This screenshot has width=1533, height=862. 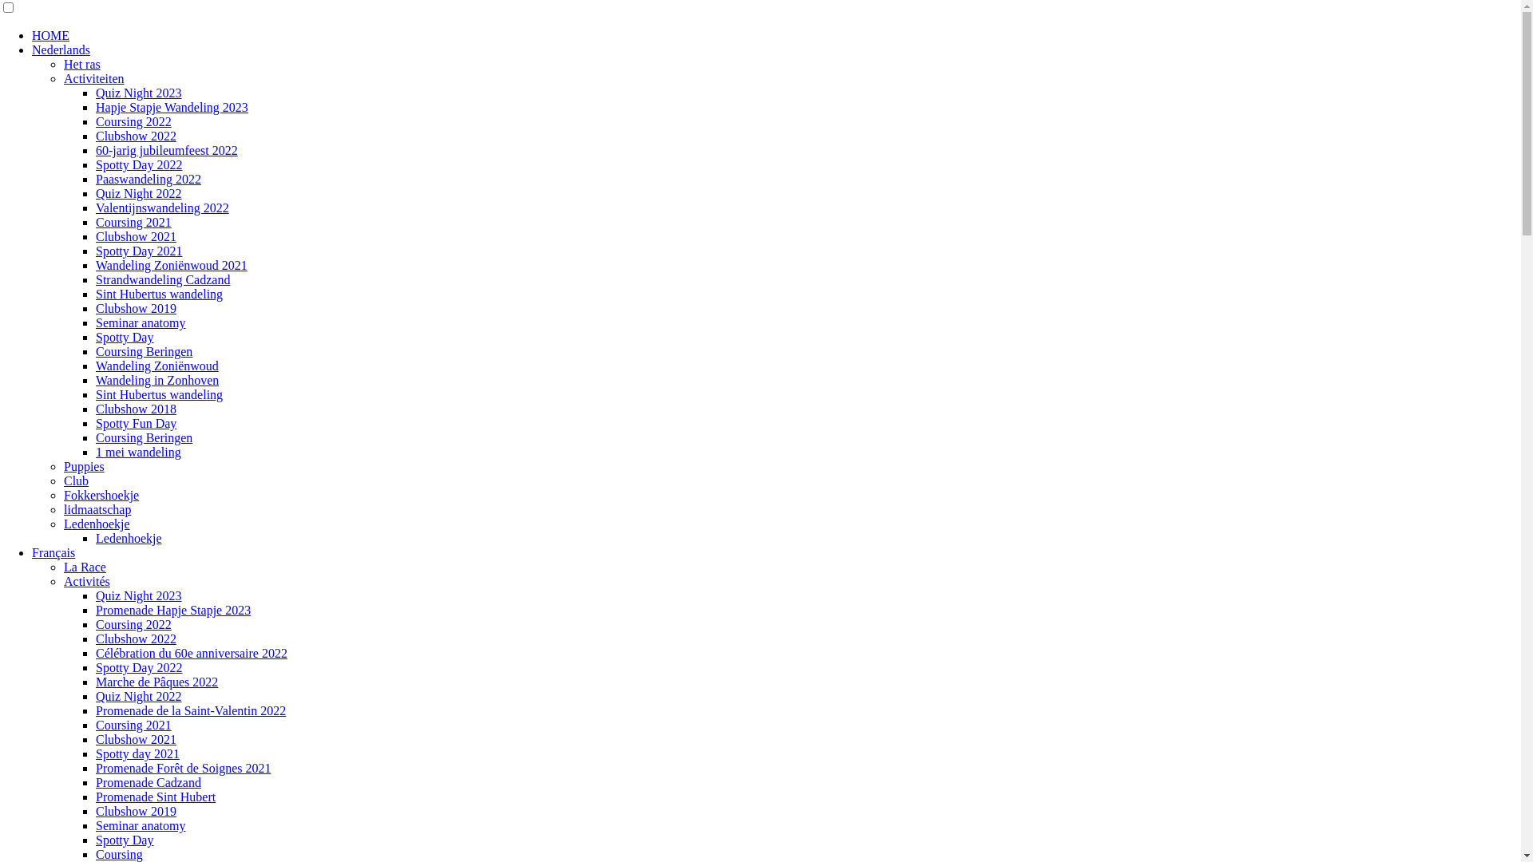 I want to click on Quiz Night 2022, so click(x=139, y=193).